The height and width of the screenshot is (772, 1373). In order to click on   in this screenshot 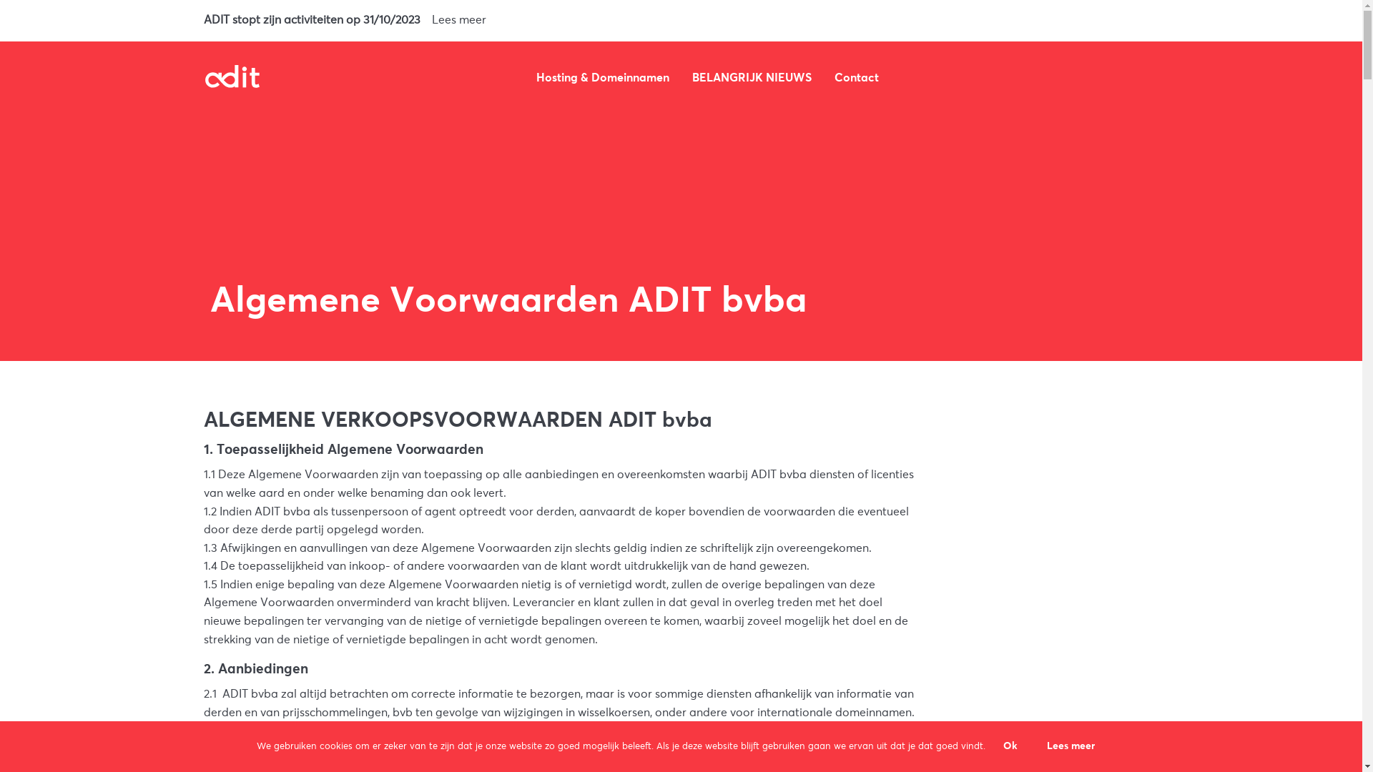, I will do `click(980, 78)`.